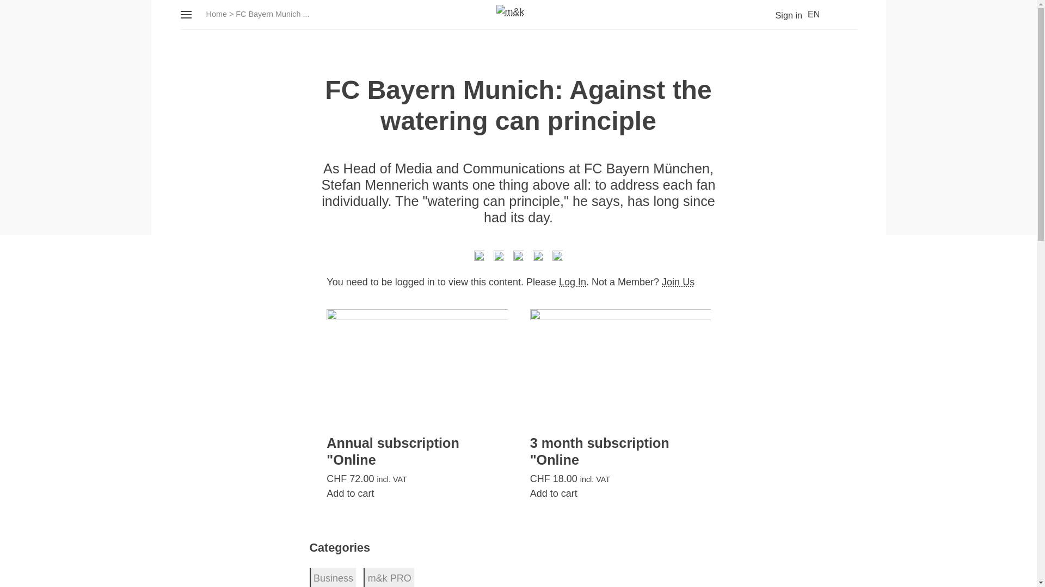 The image size is (1045, 587). What do you see at coordinates (678, 282) in the screenshot?
I see `Join Us` at bounding box center [678, 282].